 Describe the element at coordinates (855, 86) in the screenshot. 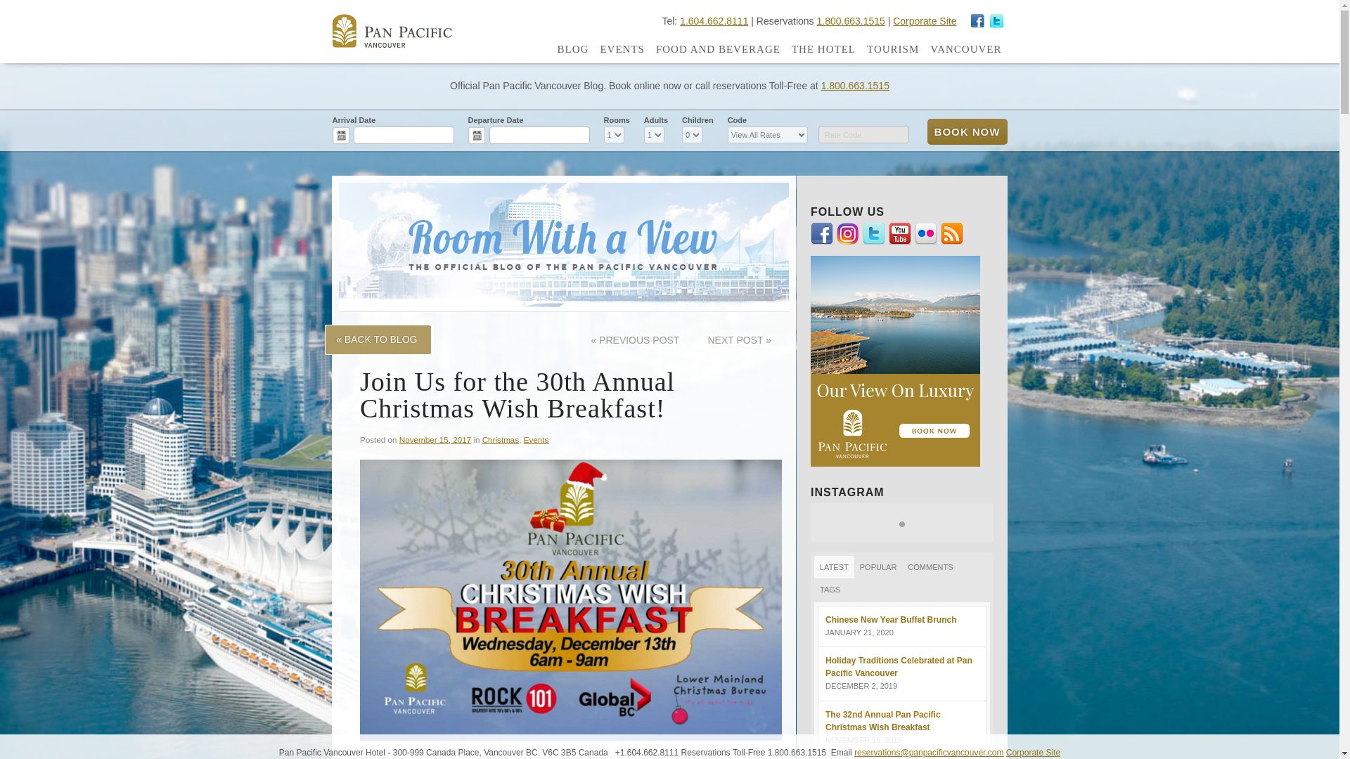

I see `1.800.663.1515` at that location.